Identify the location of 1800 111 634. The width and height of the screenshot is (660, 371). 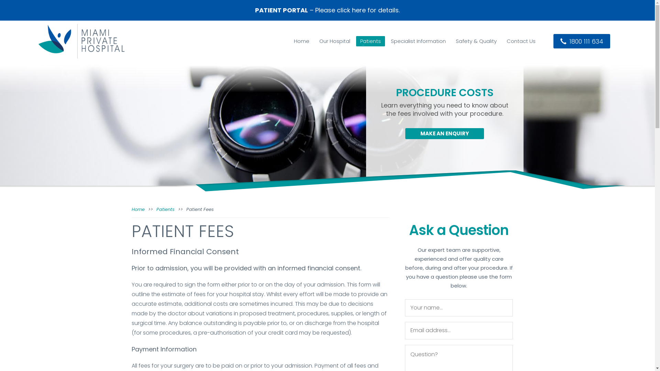
(582, 41).